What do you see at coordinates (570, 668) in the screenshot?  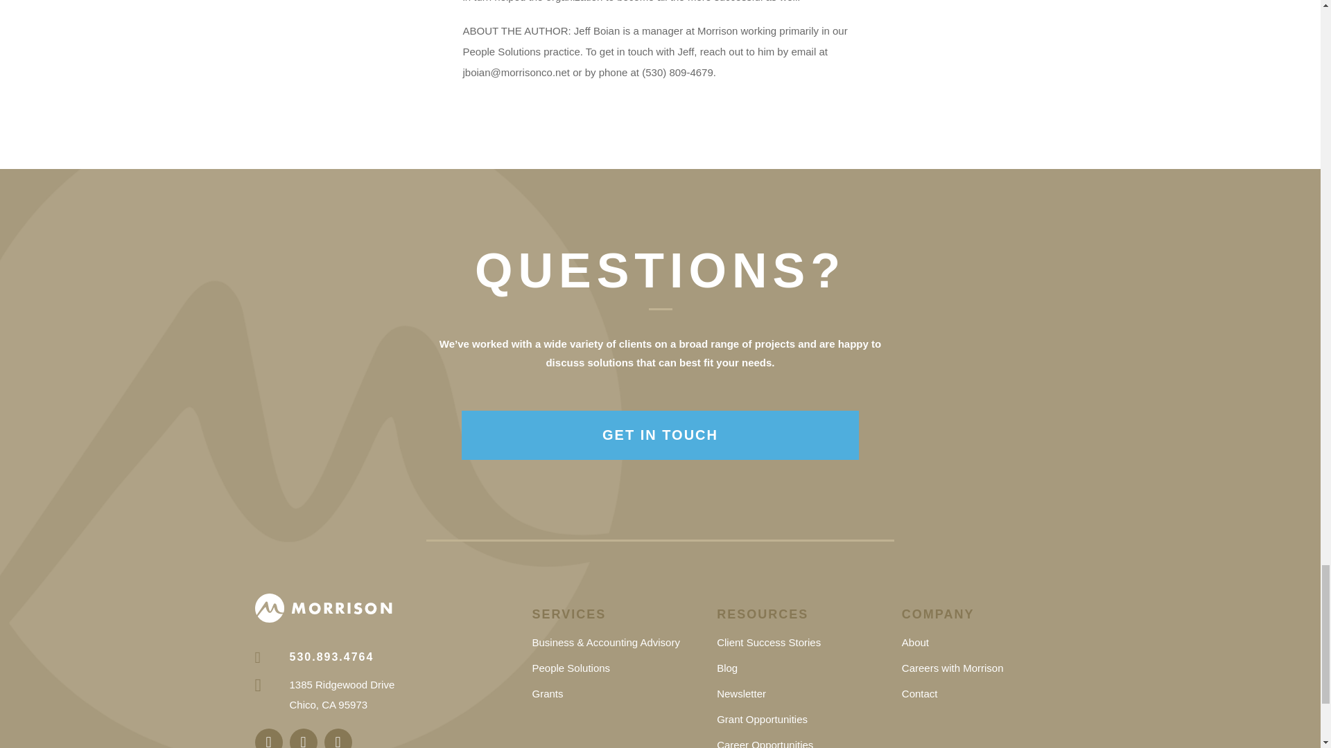 I see `People Solutions` at bounding box center [570, 668].